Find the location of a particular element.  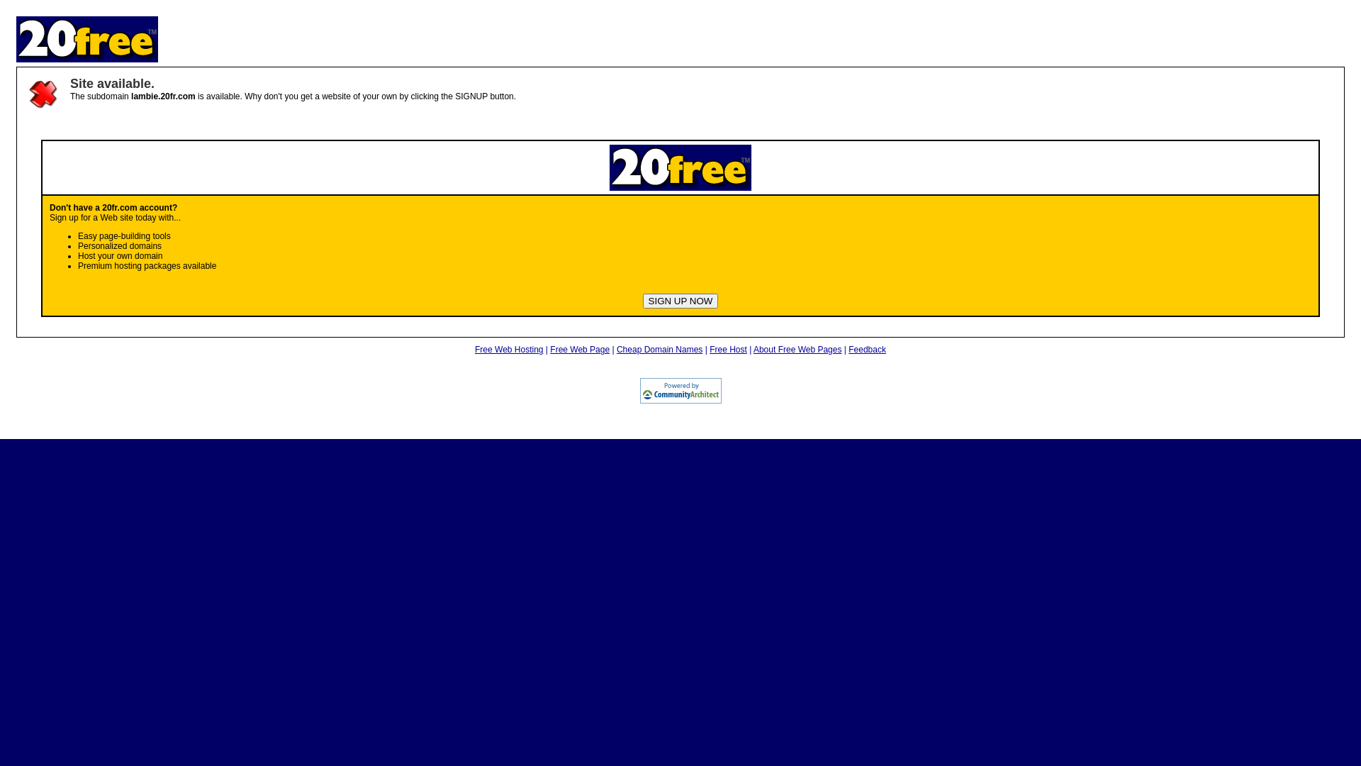

Free Web Page is located at coordinates (580, 350).